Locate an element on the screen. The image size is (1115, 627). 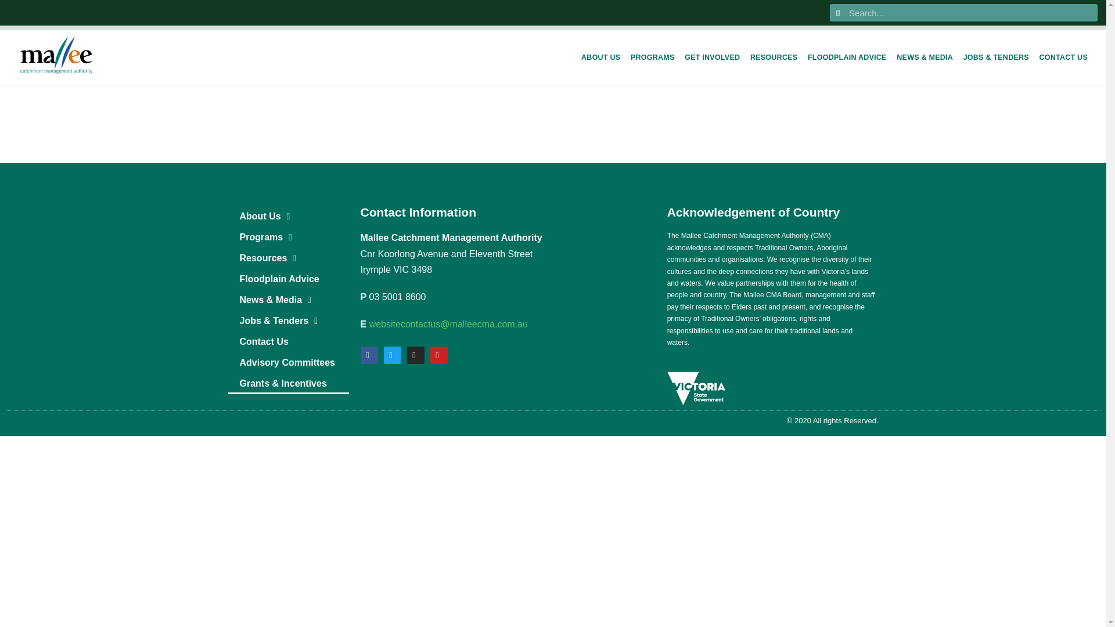
FLOODPLAIN ADVICE is located at coordinates (847, 57).